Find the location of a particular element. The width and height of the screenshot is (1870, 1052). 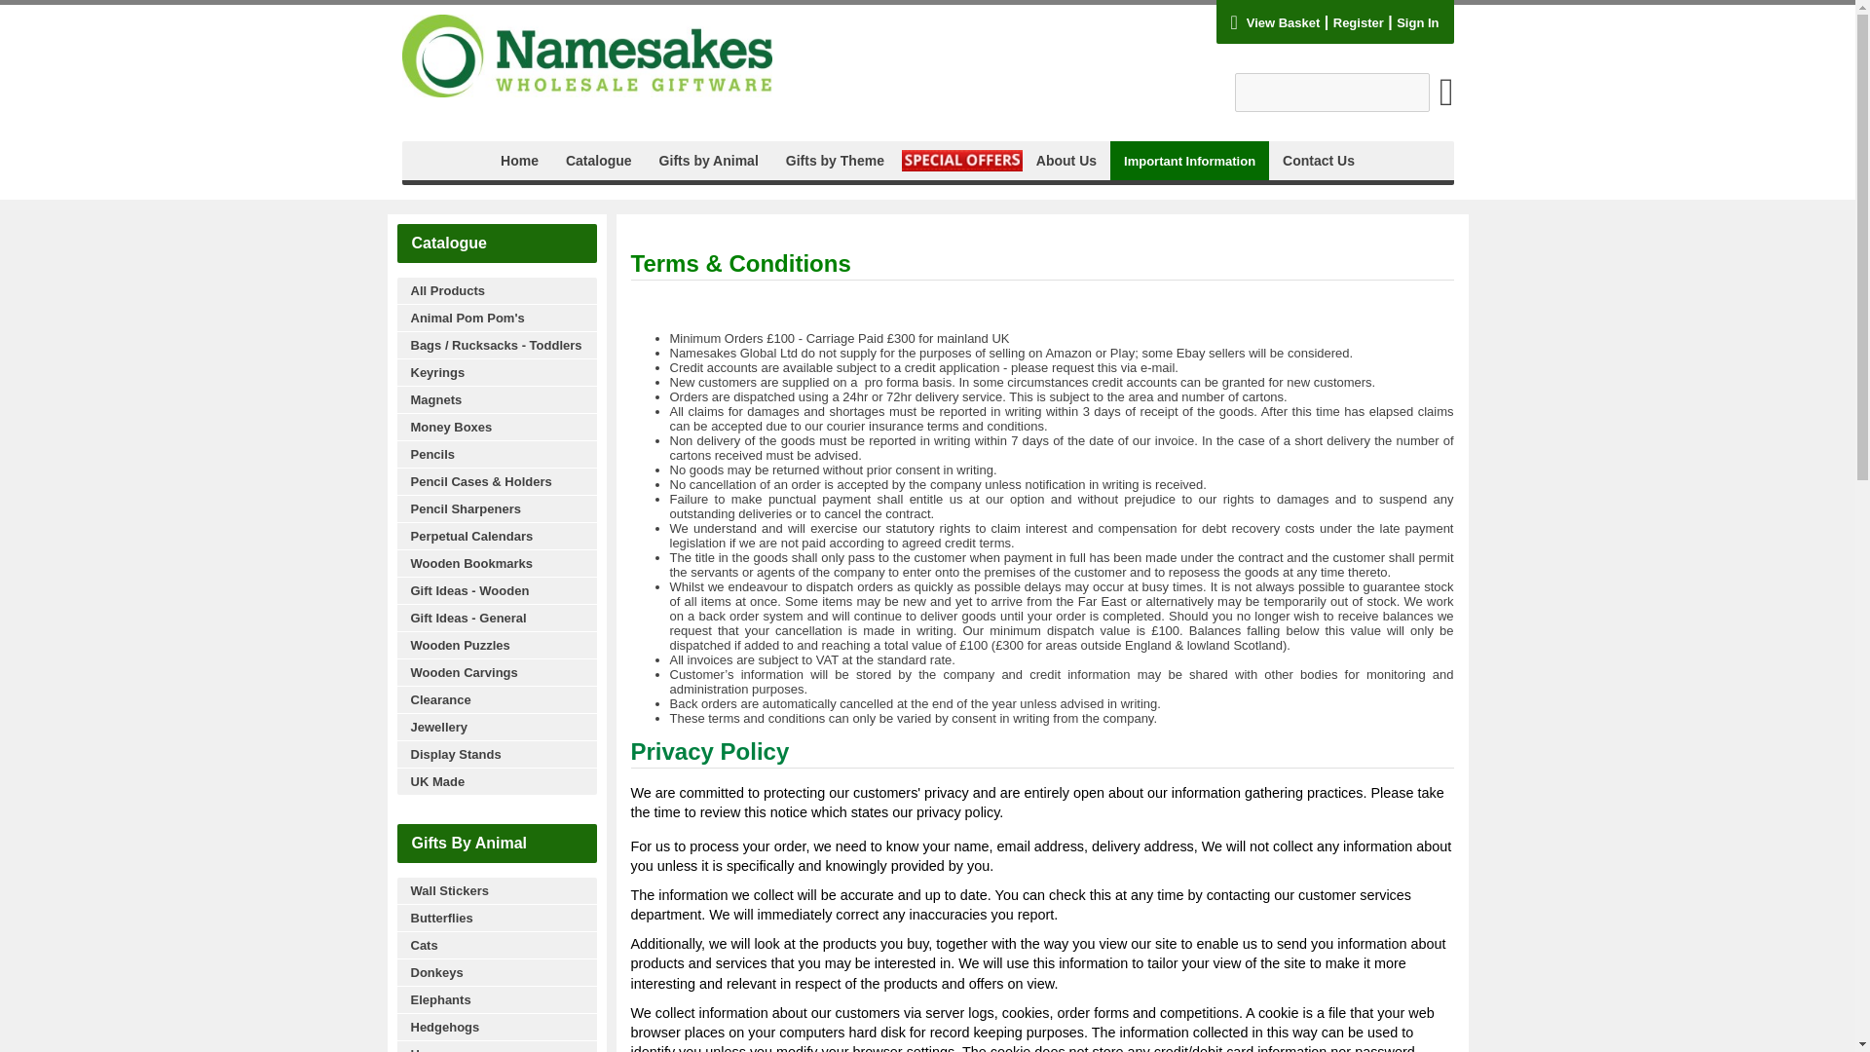

Magnets is located at coordinates (497, 399).